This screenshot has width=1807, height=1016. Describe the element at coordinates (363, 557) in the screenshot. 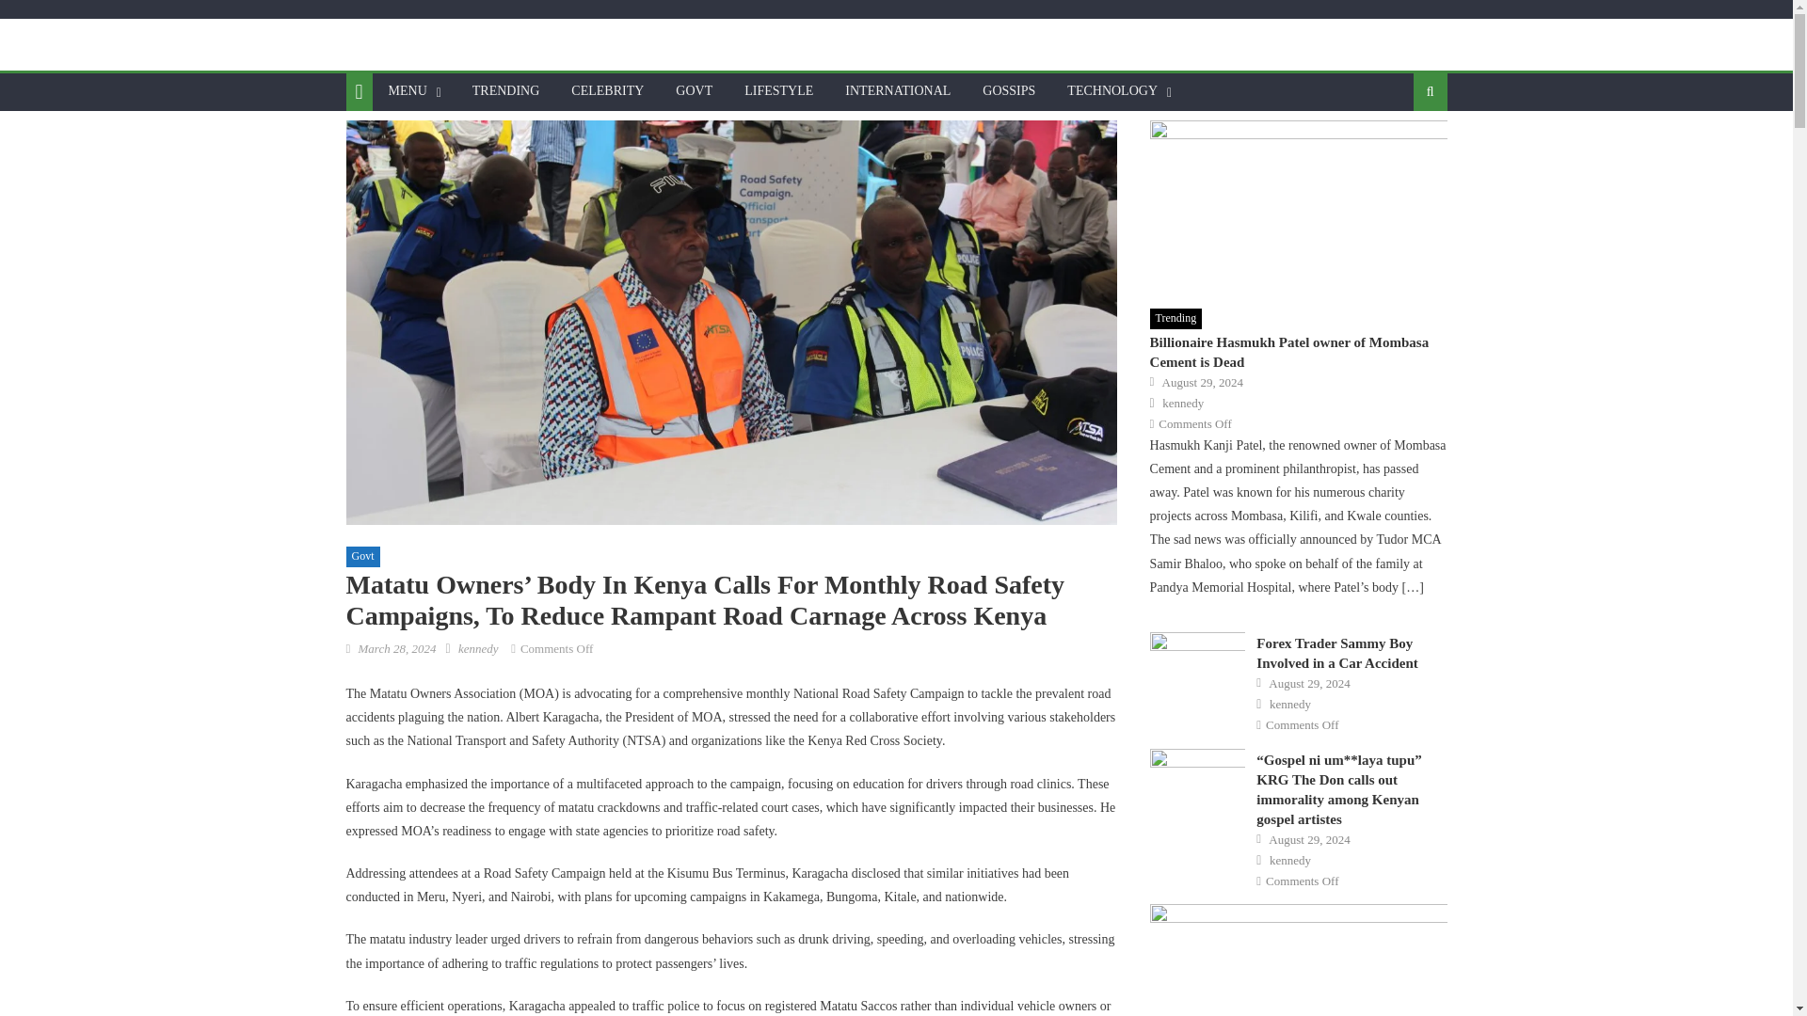

I see `Govt` at that location.